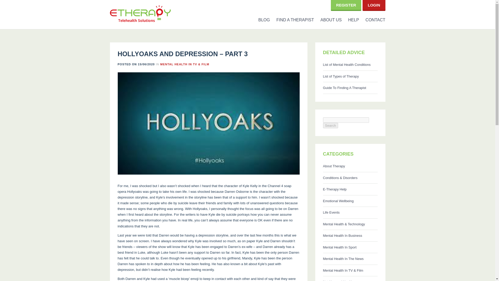 The width and height of the screenshot is (499, 281). What do you see at coordinates (261, 20) in the screenshot?
I see `BLOG` at bounding box center [261, 20].